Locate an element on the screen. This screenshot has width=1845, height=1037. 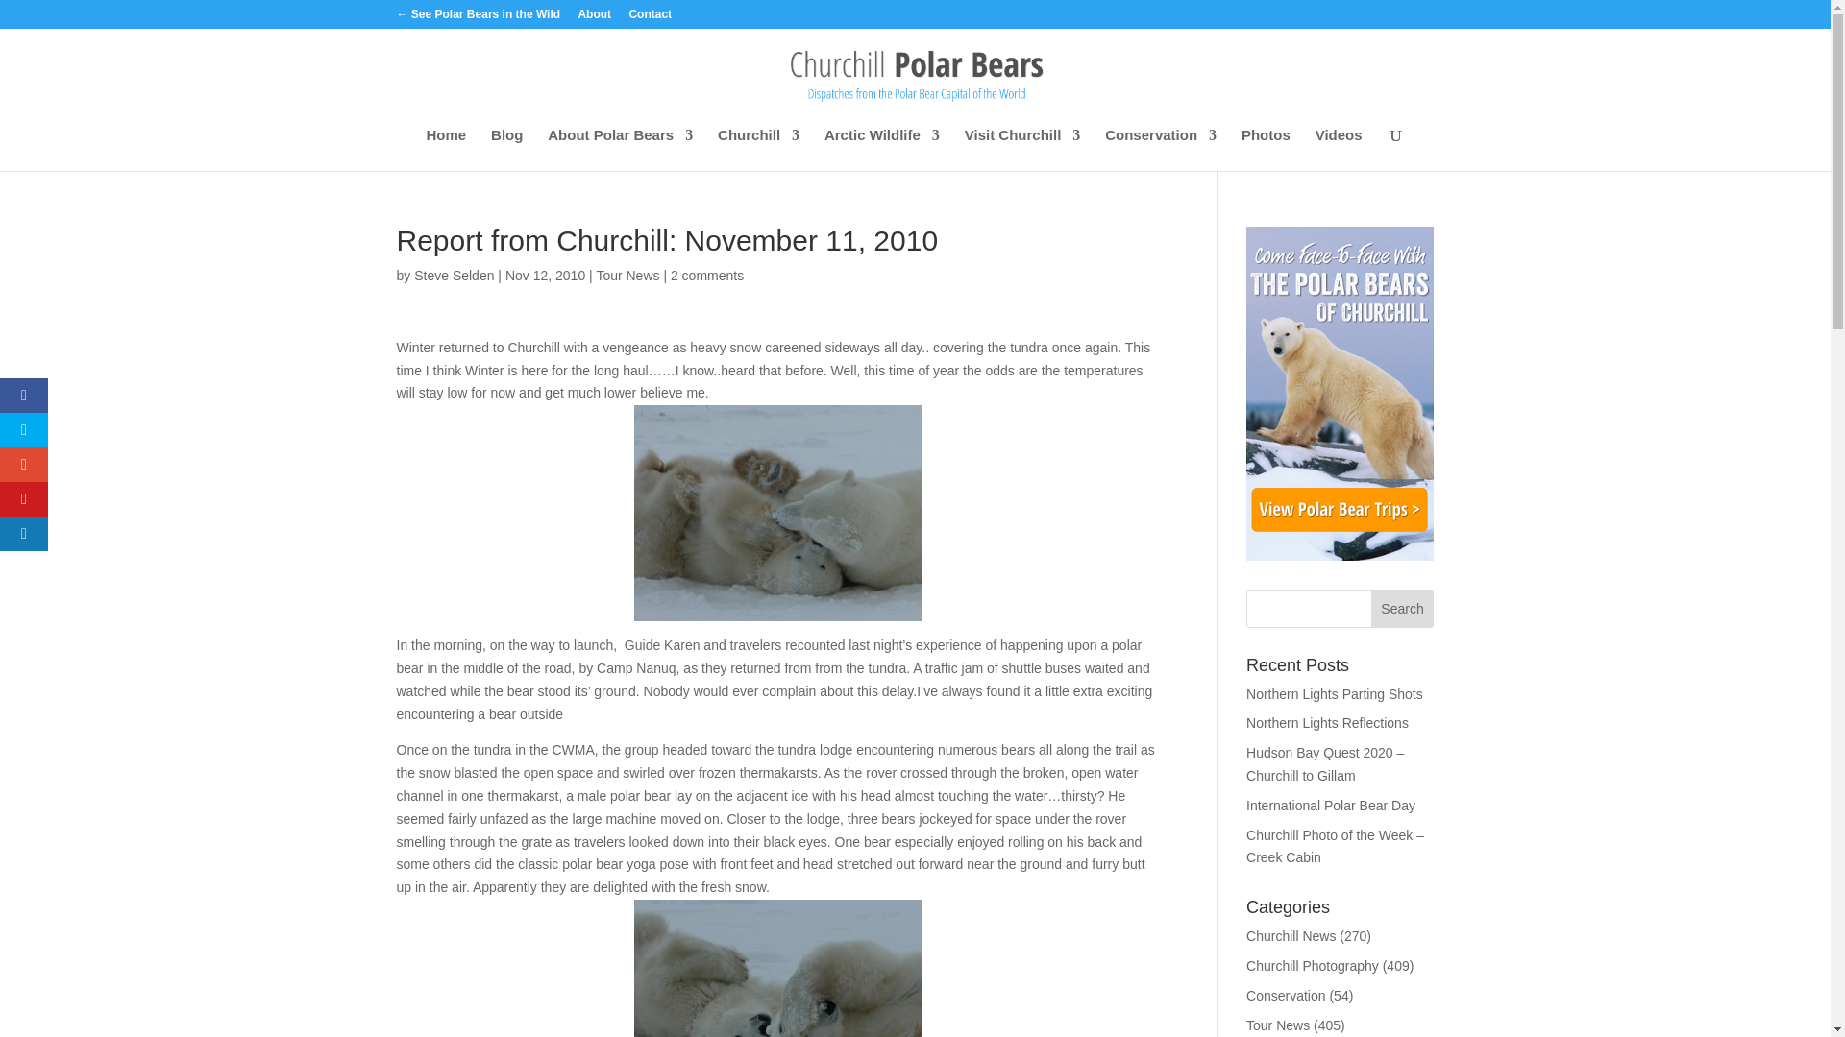
Home is located at coordinates (446, 149).